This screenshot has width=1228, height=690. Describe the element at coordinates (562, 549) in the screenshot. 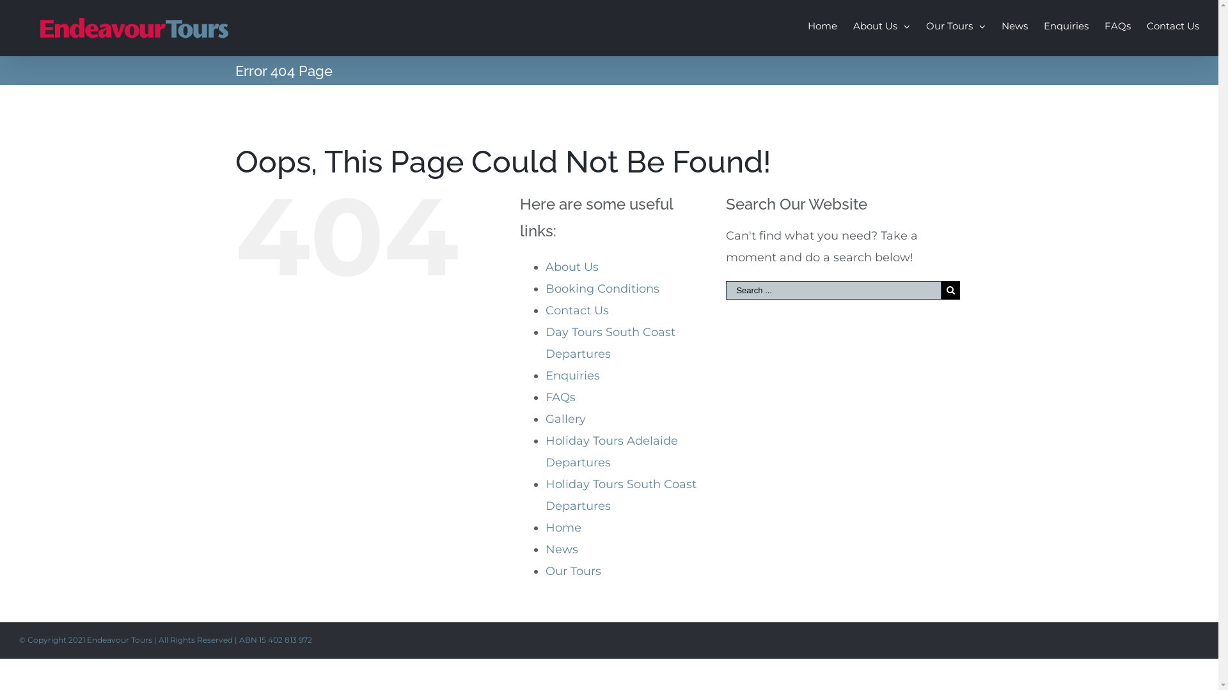

I see `News` at that location.